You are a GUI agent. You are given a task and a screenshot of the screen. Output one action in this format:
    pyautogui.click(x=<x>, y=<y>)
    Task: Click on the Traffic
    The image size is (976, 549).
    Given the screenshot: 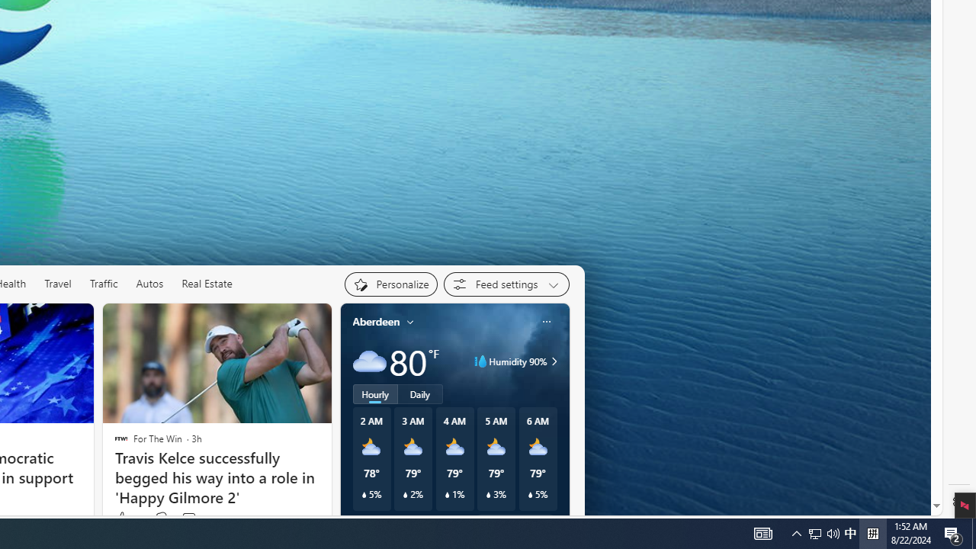 What is the action you would take?
    pyautogui.click(x=104, y=284)
    